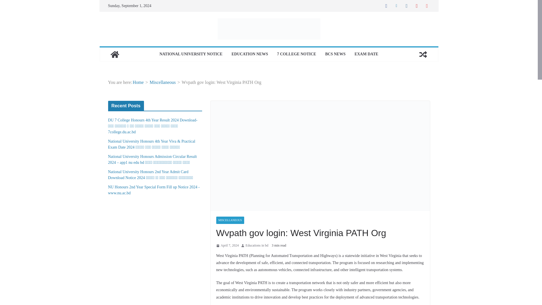  Describe the element at coordinates (335, 55) in the screenshot. I see `BCS NEWS` at that location.